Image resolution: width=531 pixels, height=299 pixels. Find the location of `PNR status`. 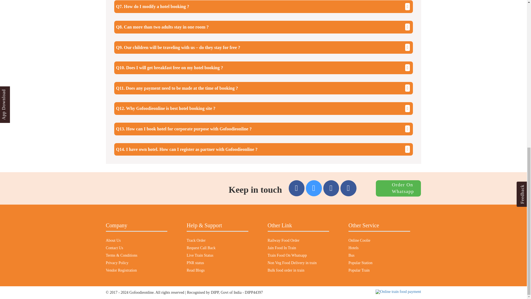

PNR status is located at coordinates (217, 264).